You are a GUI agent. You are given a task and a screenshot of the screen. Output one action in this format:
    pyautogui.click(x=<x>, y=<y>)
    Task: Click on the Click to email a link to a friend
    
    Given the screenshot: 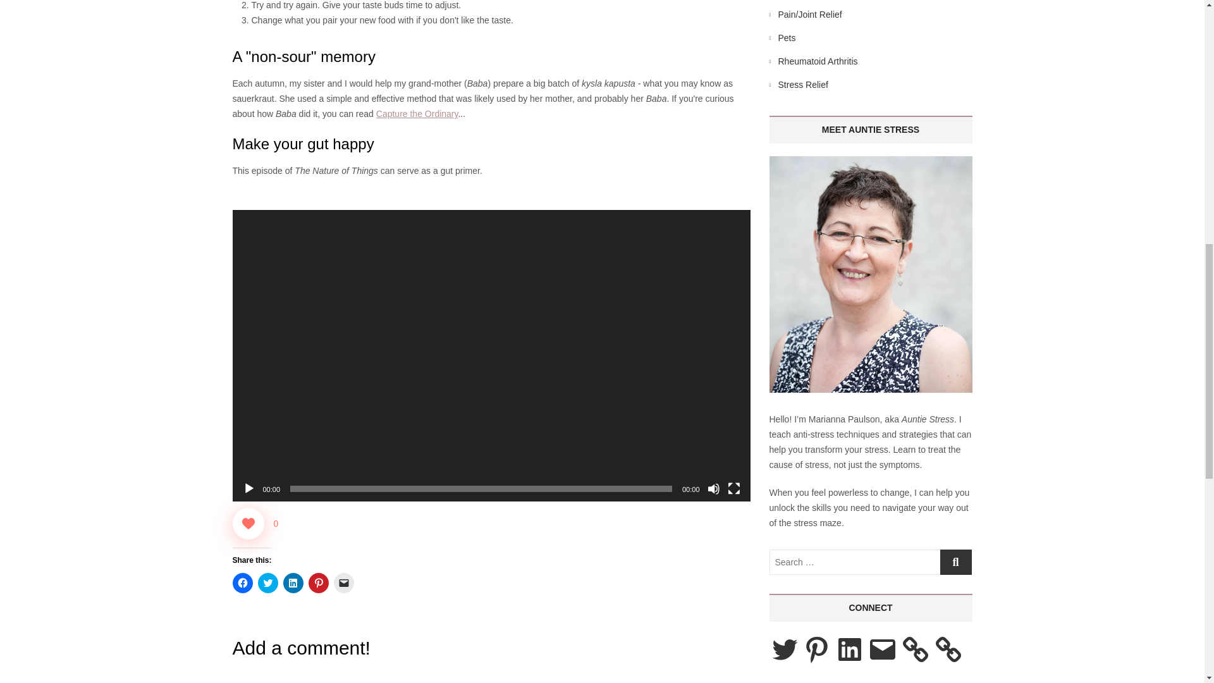 What is the action you would take?
    pyautogui.click(x=344, y=583)
    